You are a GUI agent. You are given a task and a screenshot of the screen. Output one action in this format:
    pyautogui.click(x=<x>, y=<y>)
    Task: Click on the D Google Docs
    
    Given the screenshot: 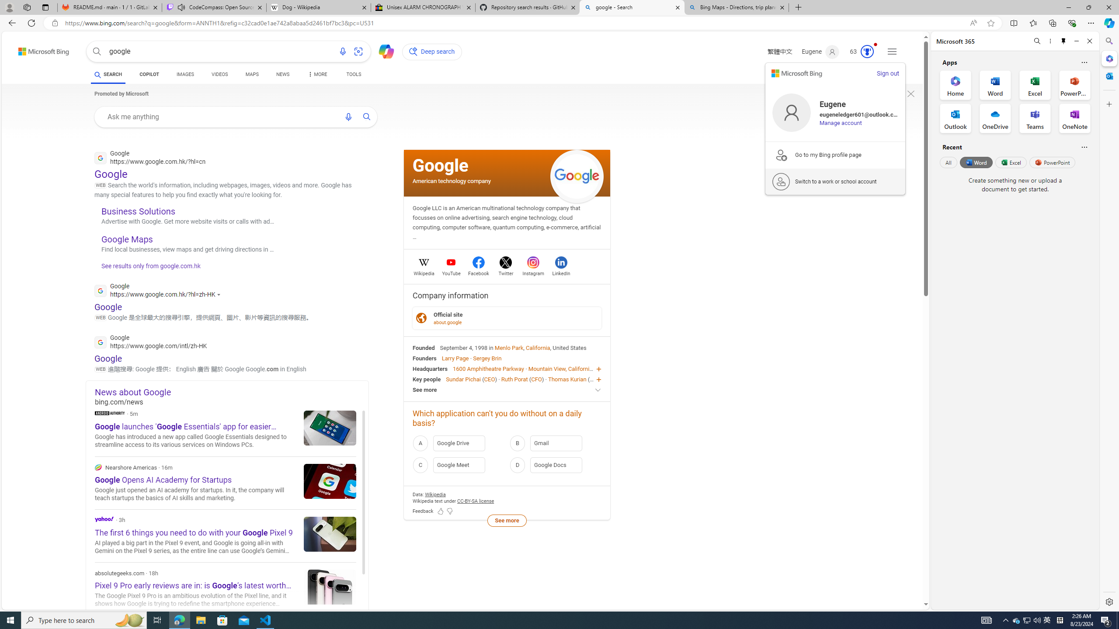 What is the action you would take?
    pyautogui.click(x=555, y=465)
    